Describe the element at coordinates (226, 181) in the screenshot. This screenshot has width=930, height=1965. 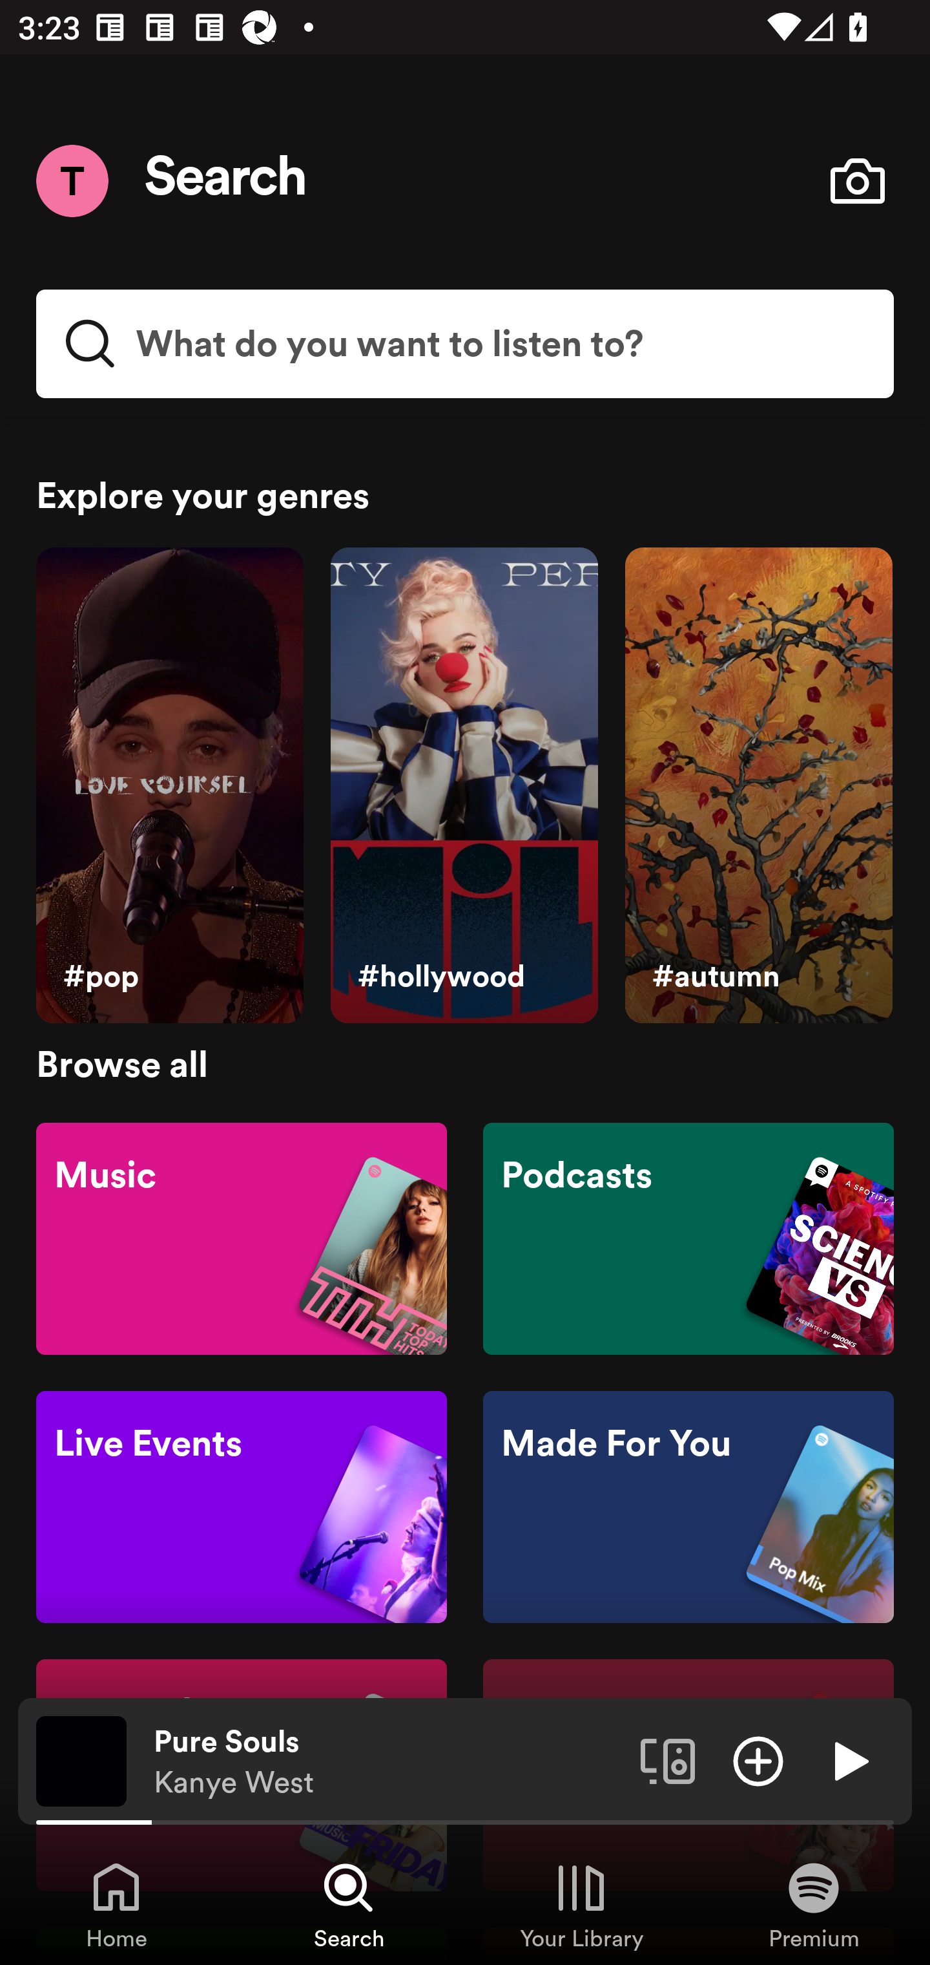
I see `Search` at that location.